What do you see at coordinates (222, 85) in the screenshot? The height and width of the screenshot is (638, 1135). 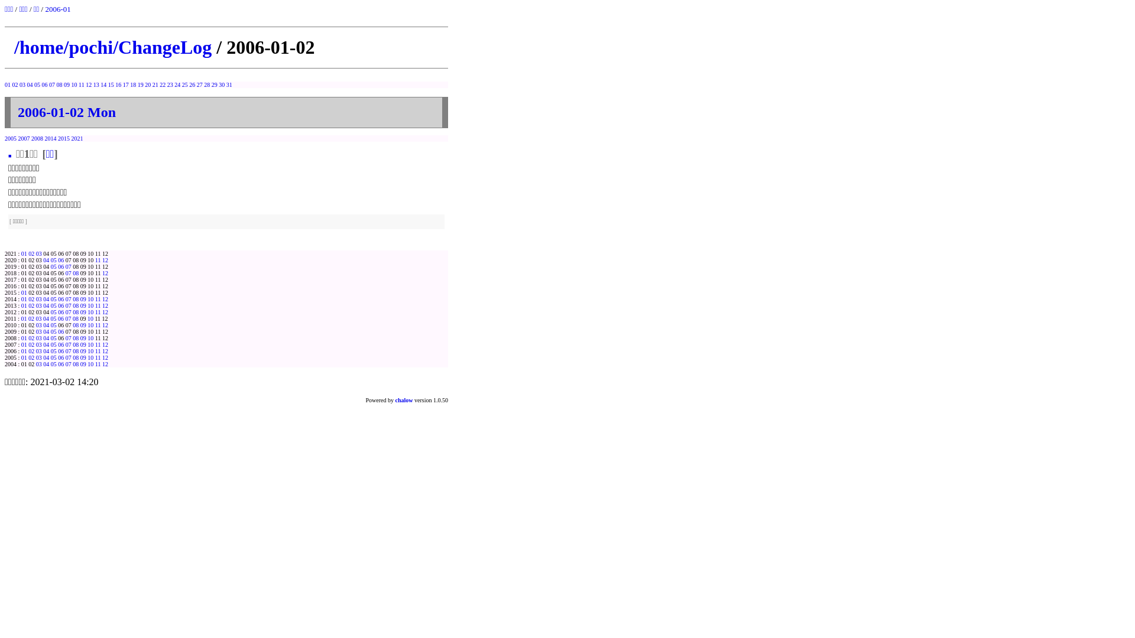 I see `30` at bounding box center [222, 85].